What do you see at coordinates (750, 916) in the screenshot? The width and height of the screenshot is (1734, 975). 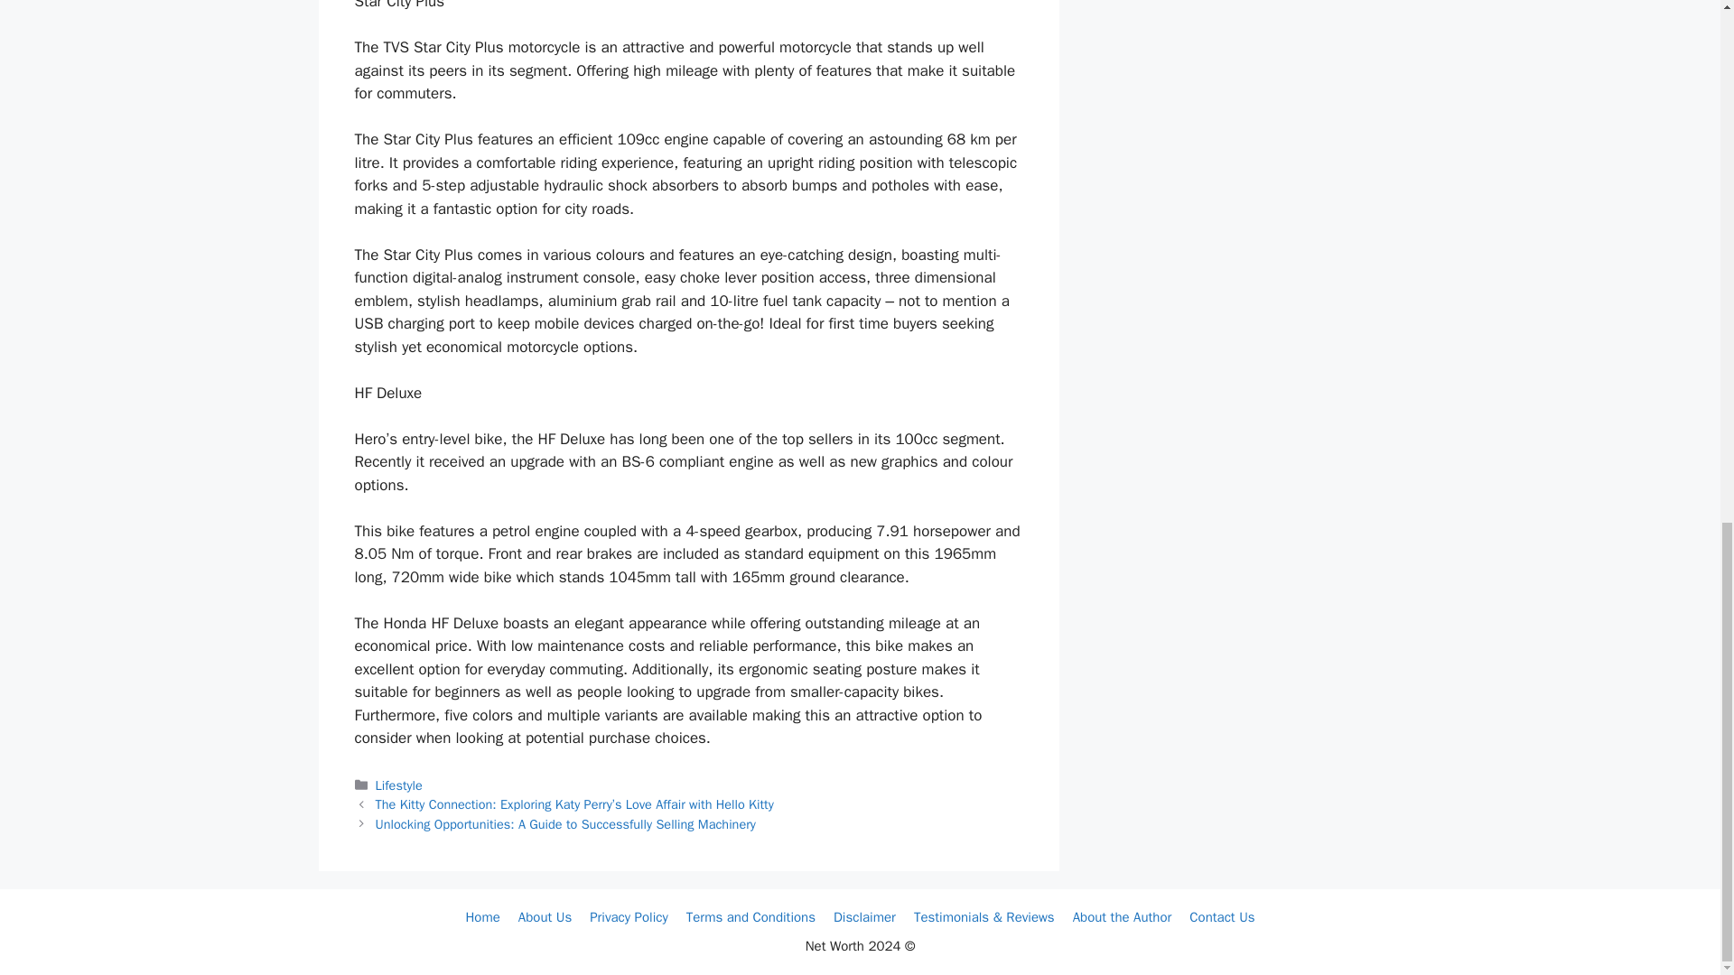 I see `Terms and Conditions` at bounding box center [750, 916].